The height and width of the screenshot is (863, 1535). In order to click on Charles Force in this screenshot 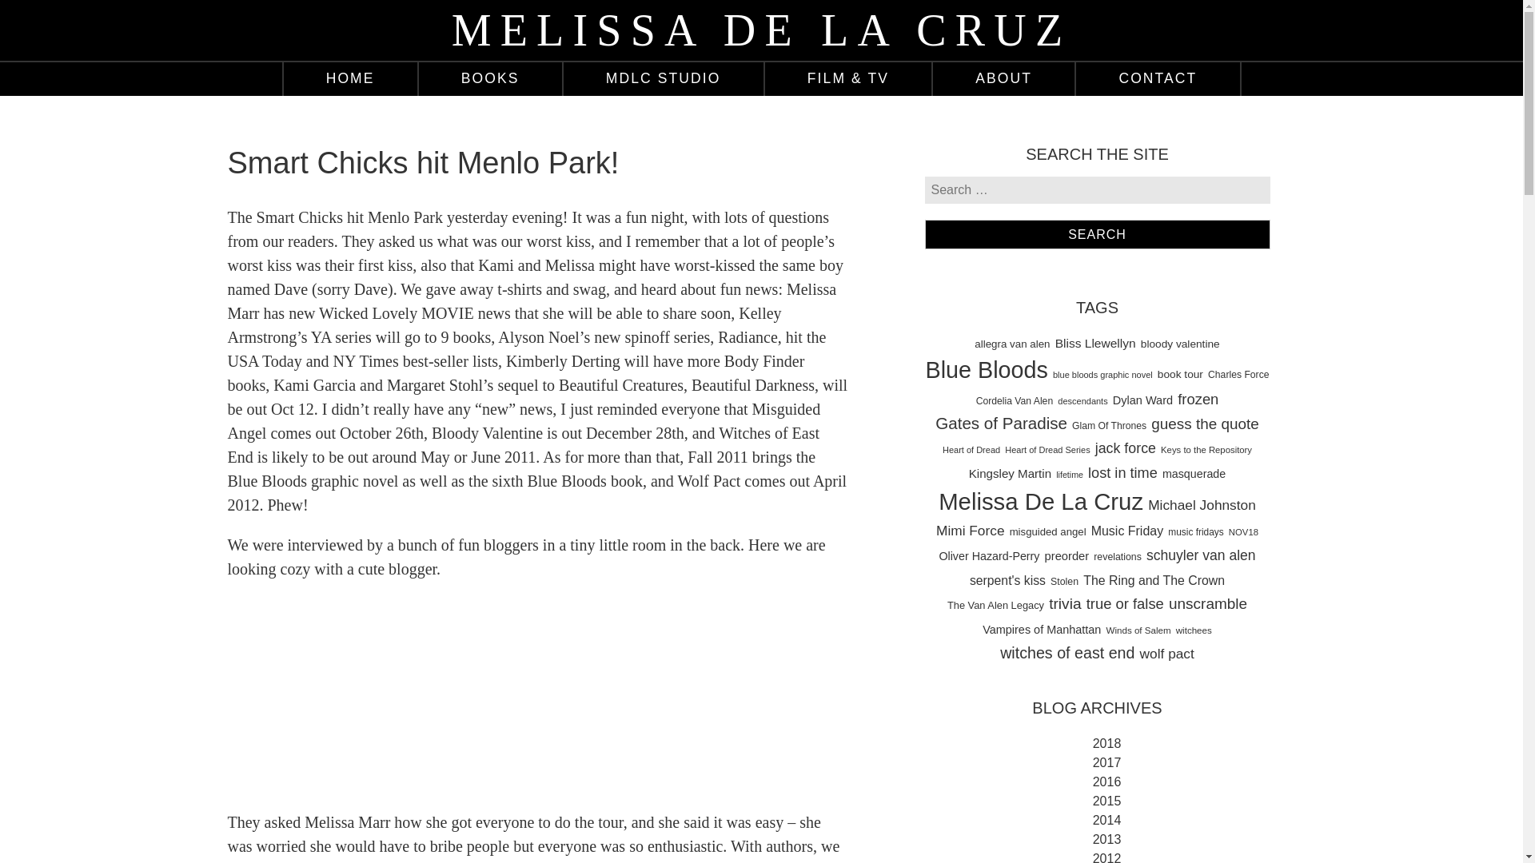, I will do `click(1238, 376)`.